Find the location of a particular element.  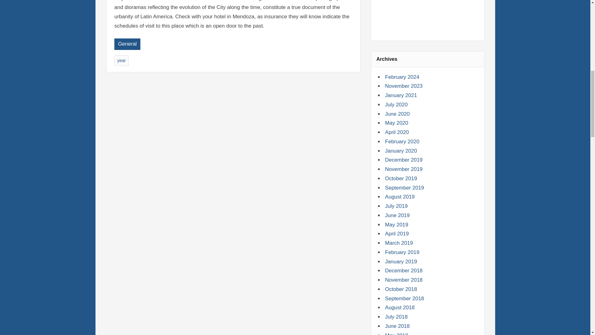

June 2019 is located at coordinates (397, 215).